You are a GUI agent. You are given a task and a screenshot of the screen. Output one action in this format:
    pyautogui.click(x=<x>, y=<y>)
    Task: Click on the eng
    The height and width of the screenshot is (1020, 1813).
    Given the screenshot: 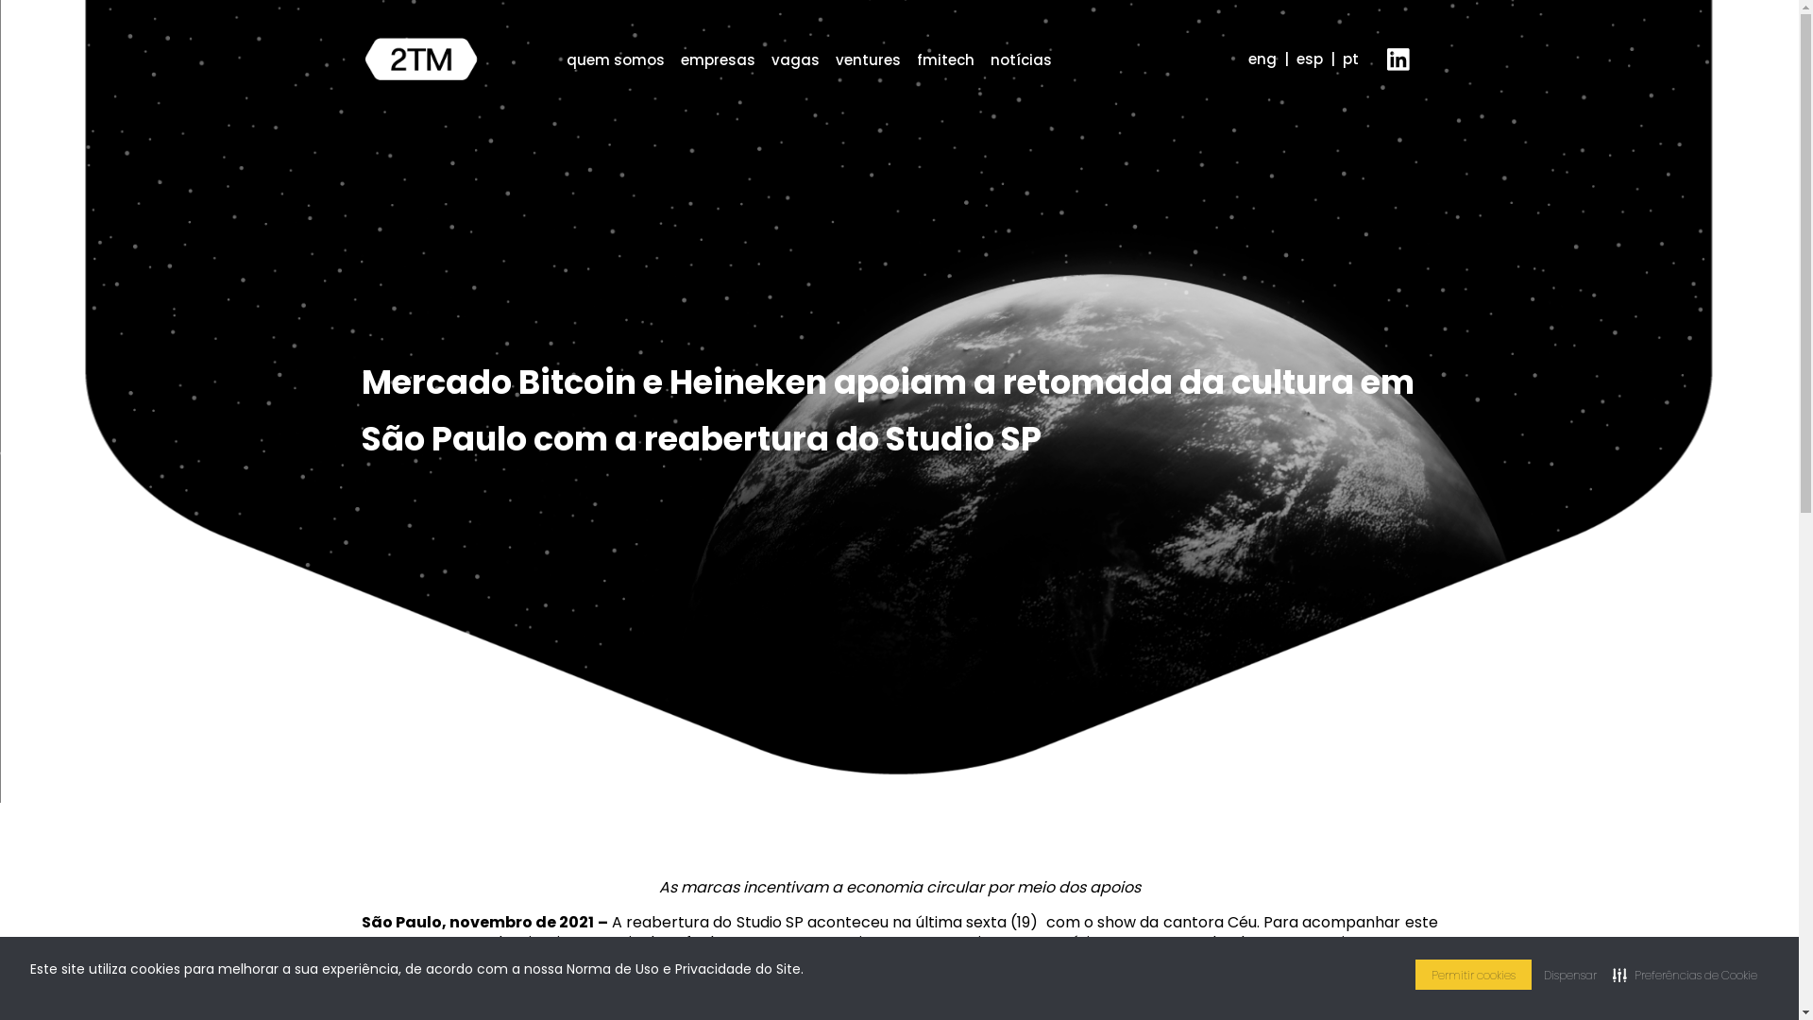 What is the action you would take?
    pyautogui.click(x=1262, y=59)
    